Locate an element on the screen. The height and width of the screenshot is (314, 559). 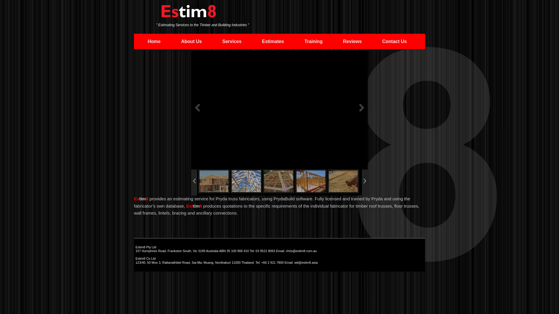
About Us is located at coordinates (192, 41).